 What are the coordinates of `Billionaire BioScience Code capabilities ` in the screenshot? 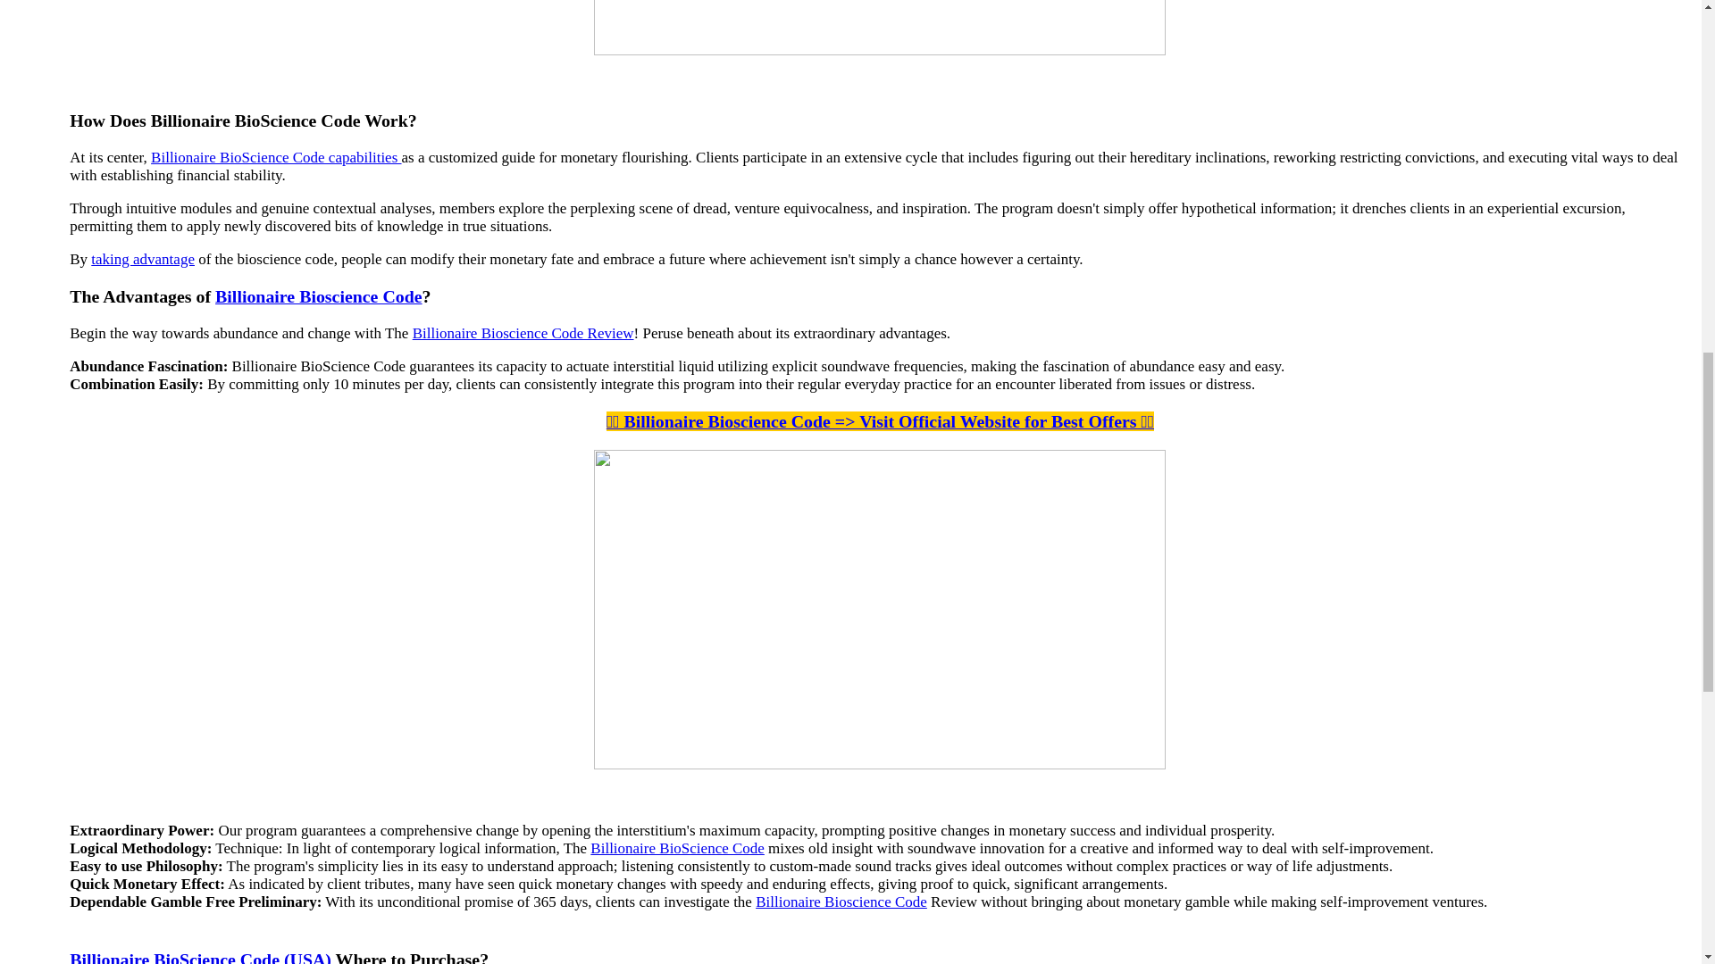 It's located at (275, 157).